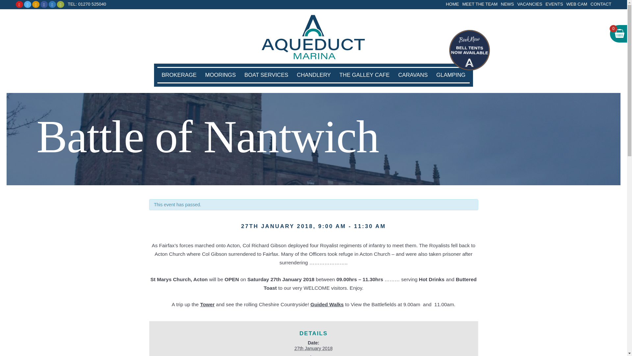 The height and width of the screenshot is (356, 632). What do you see at coordinates (552, 4) in the screenshot?
I see `EVENTS` at bounding box center [552, 4].